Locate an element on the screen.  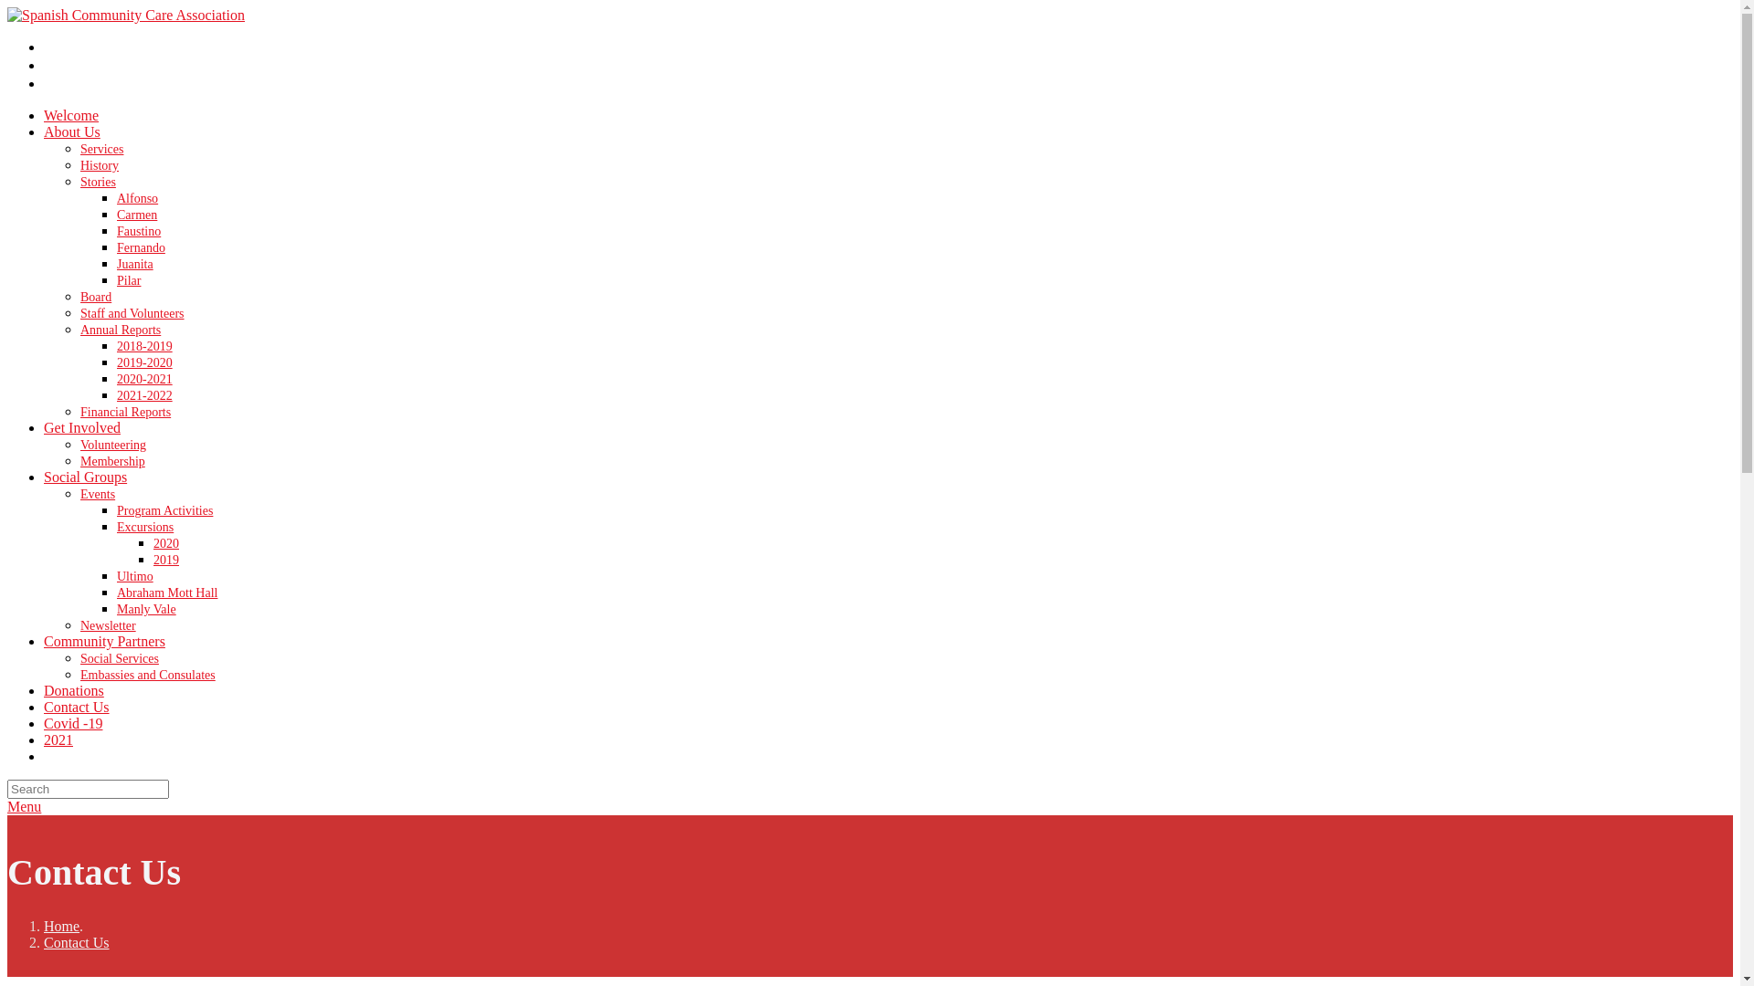
Services is located at coordinates (102, 149).